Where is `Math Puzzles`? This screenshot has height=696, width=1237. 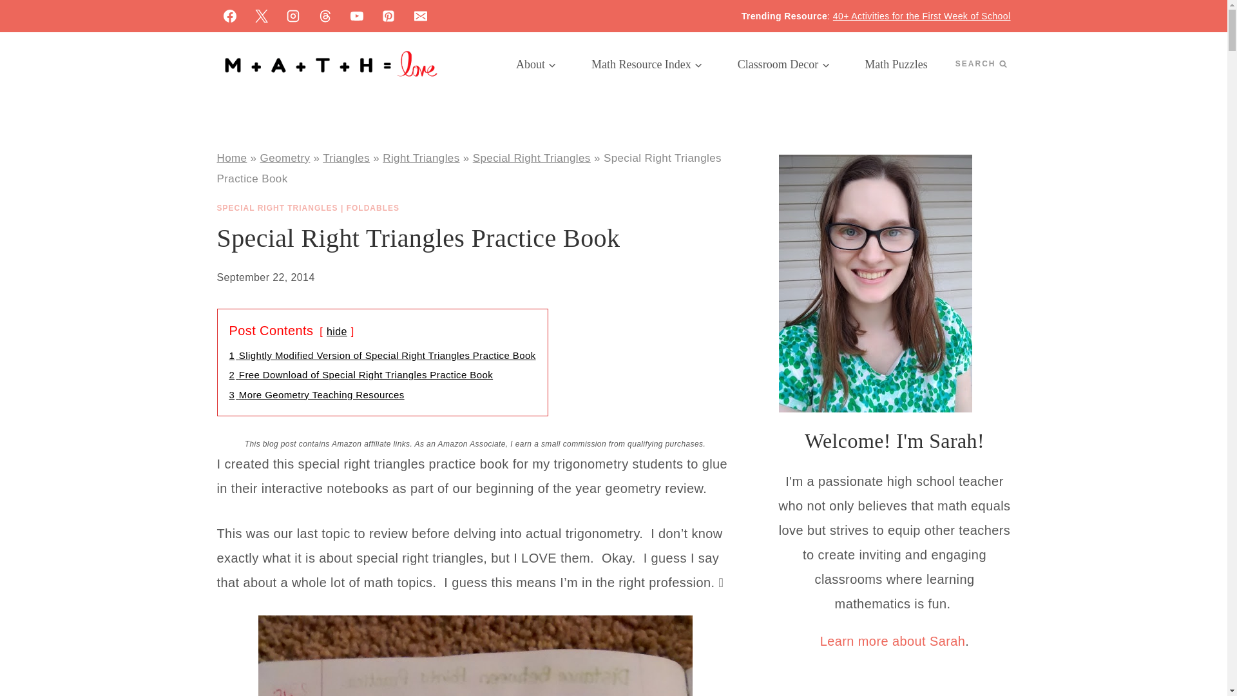
Math Puzzles is located at coordinates (896, 64).